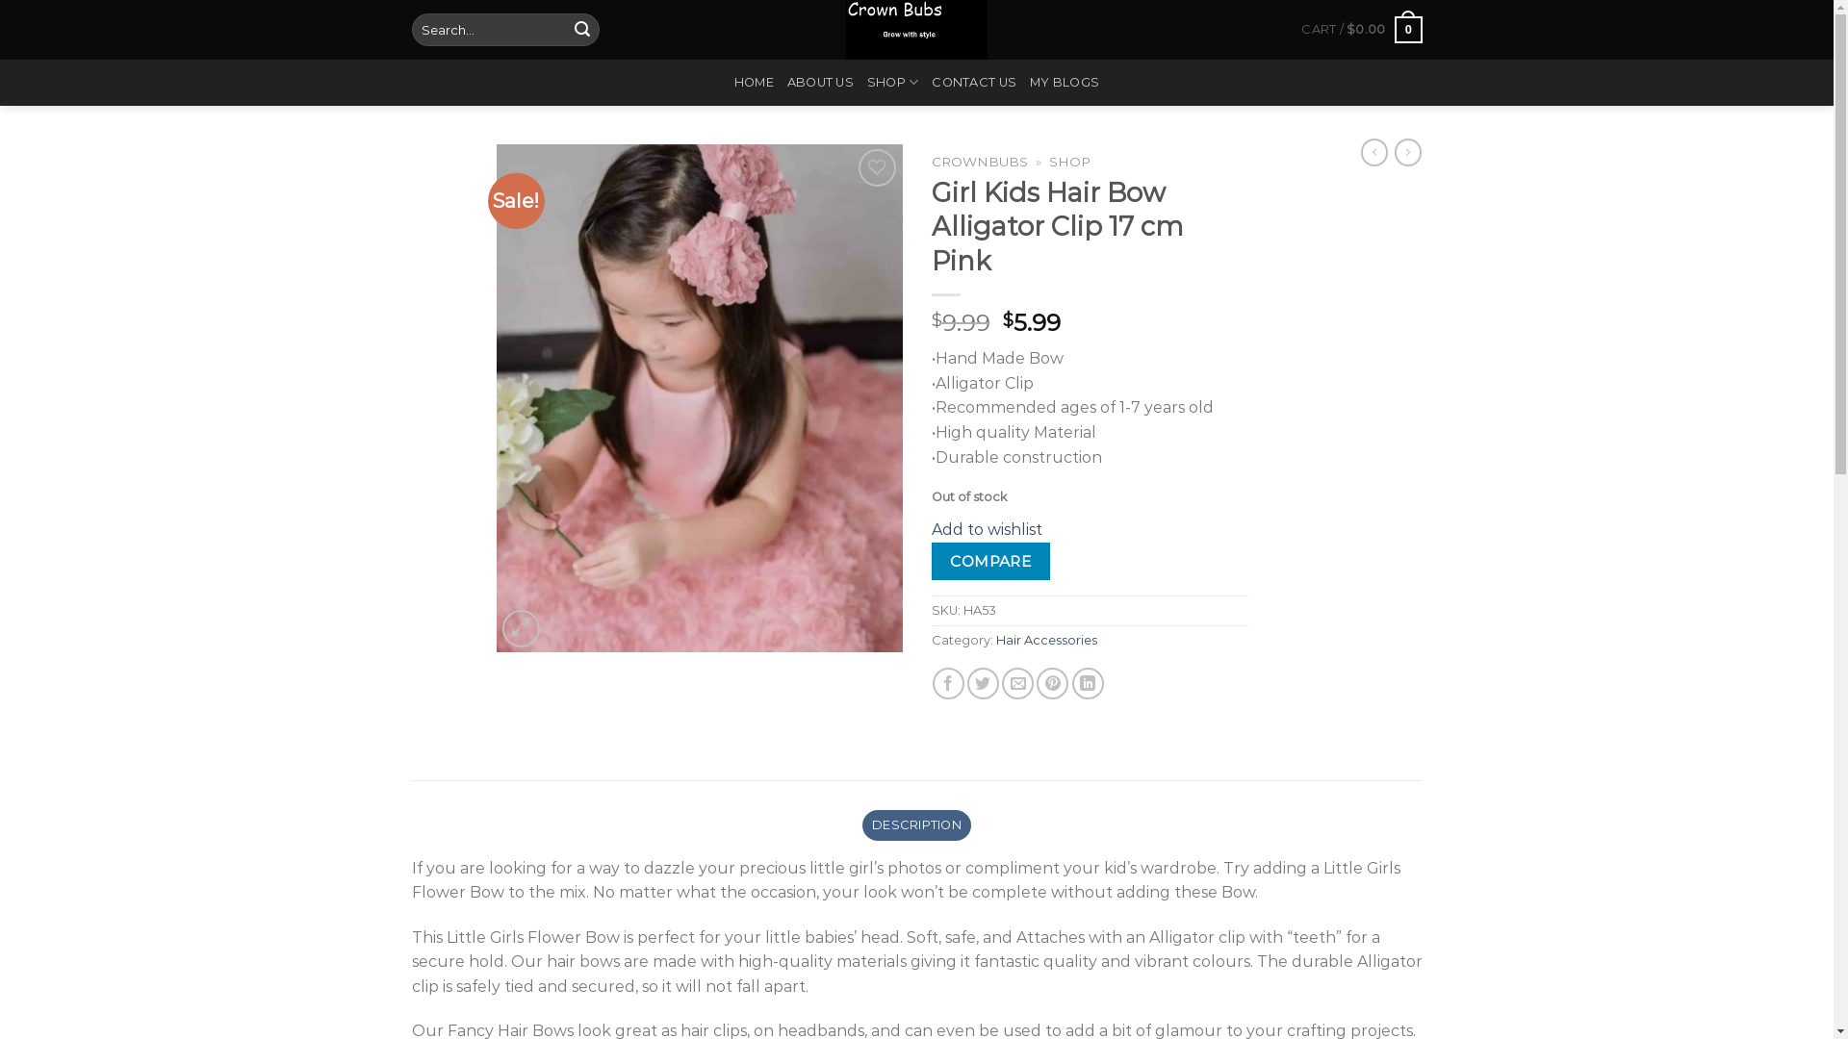  What do you see at coordinates (984, 683) in the screenshot?
I see `Share on Twitter` at bounding box center [984, 683].